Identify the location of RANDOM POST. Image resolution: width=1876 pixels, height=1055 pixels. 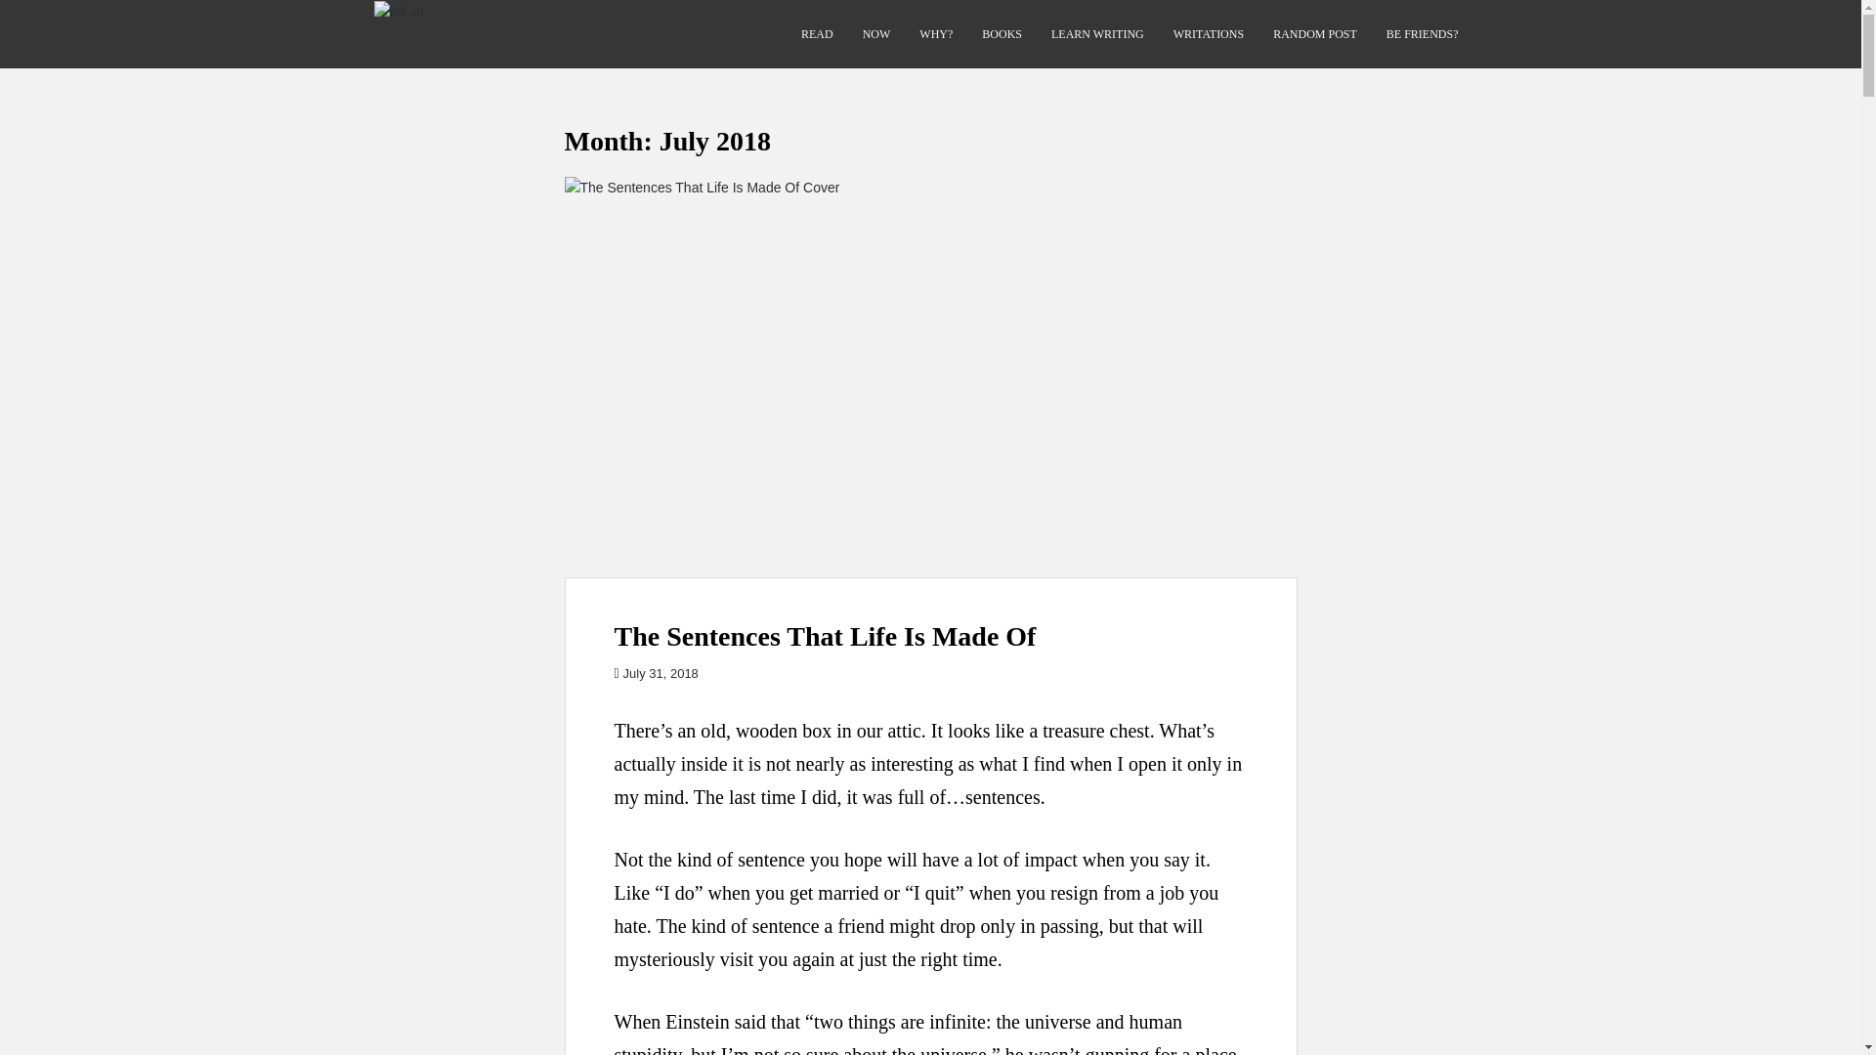
(1315, 34).